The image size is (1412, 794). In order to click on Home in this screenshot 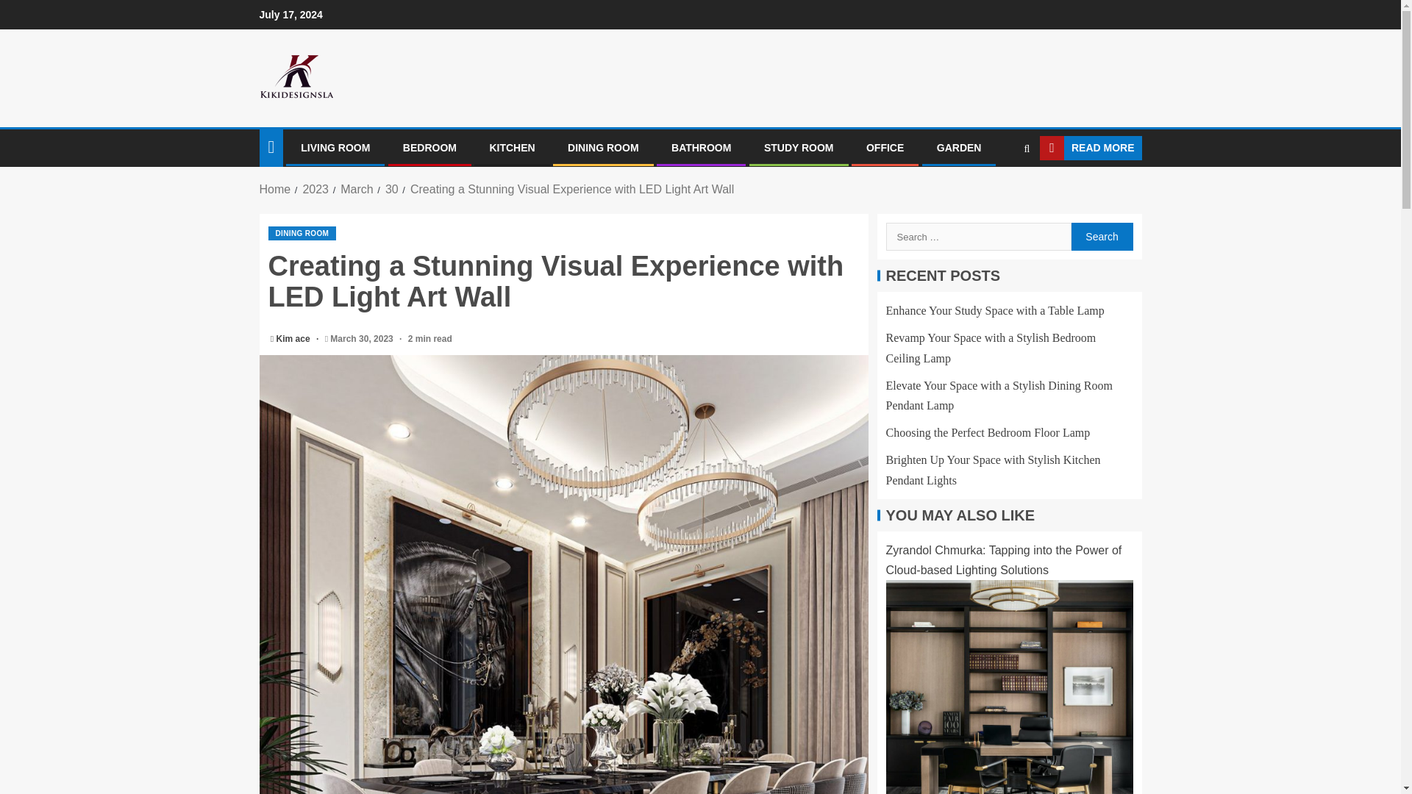, I will do `click(274, 189)`.